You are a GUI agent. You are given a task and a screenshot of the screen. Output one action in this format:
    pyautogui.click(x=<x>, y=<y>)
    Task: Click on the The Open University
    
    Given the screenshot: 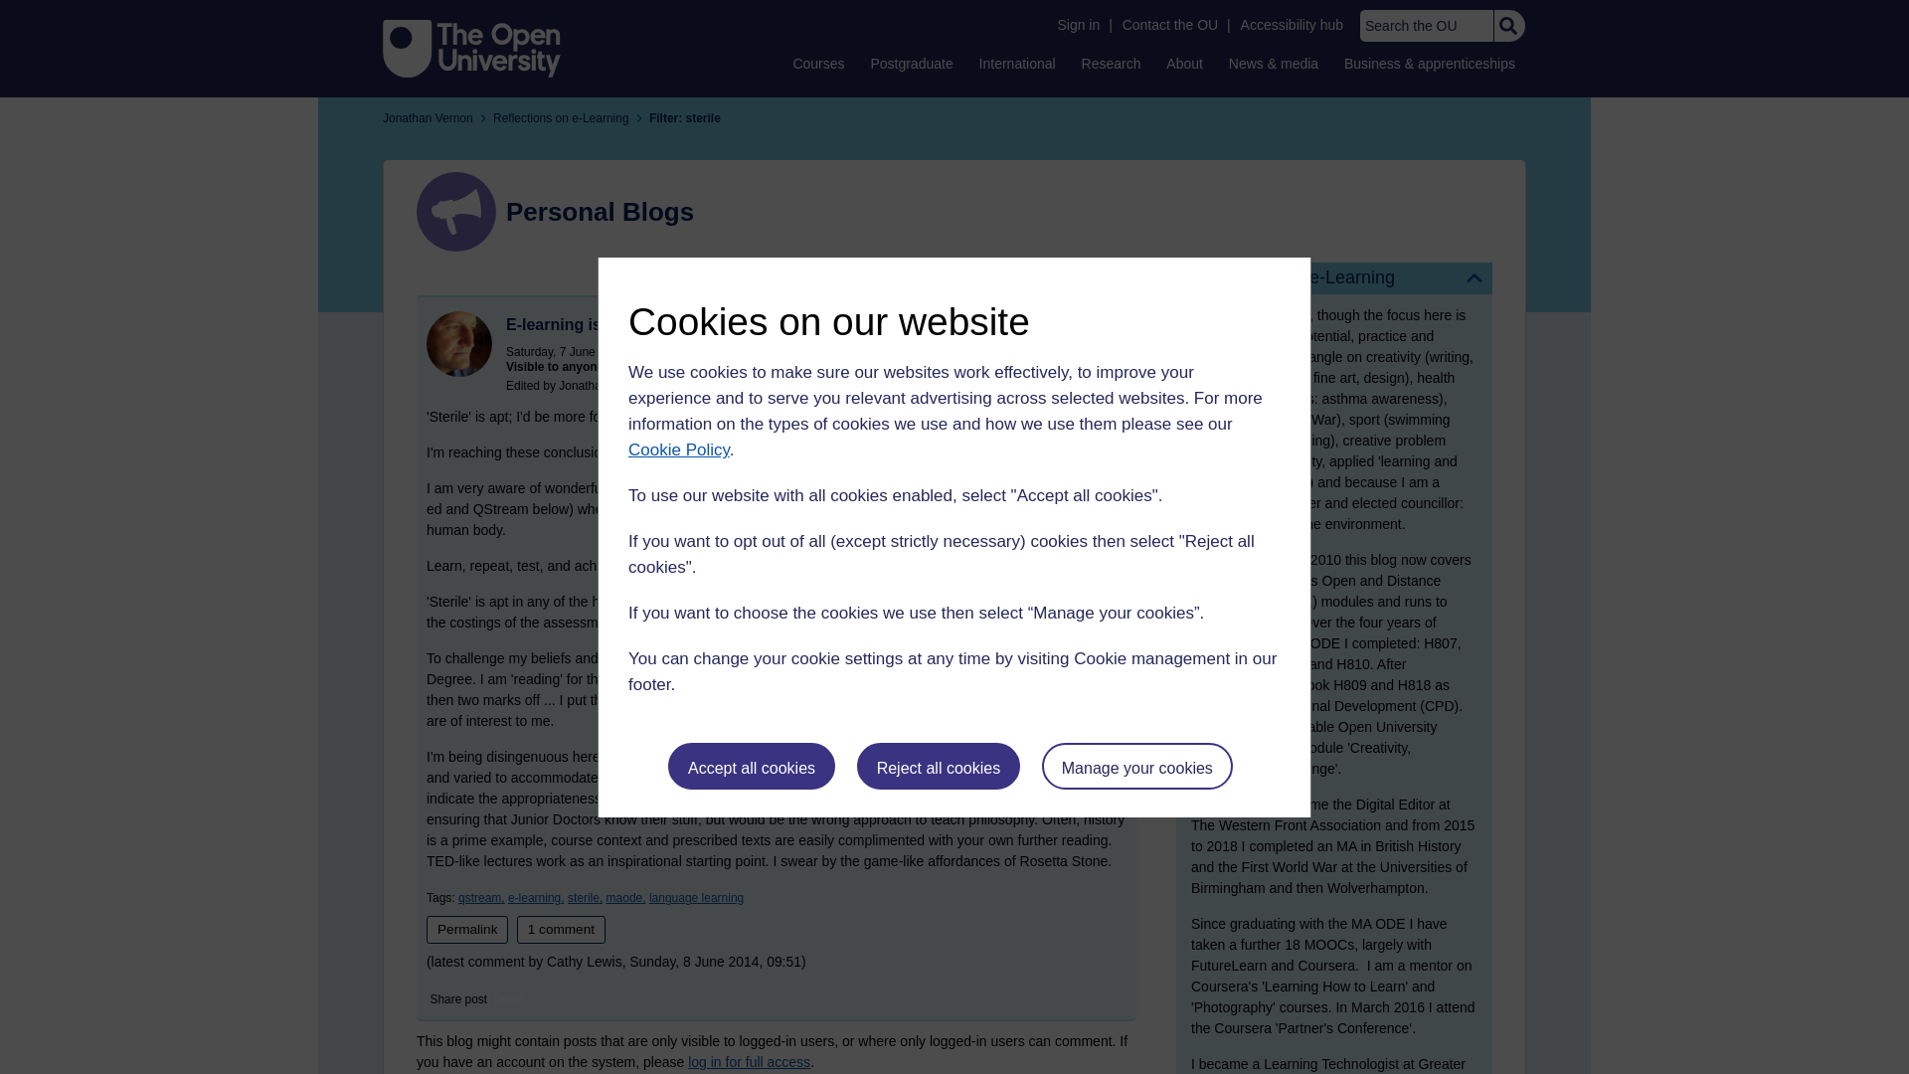 What is the action you would take?
    pyautogui.click(x=471, y=48)
    